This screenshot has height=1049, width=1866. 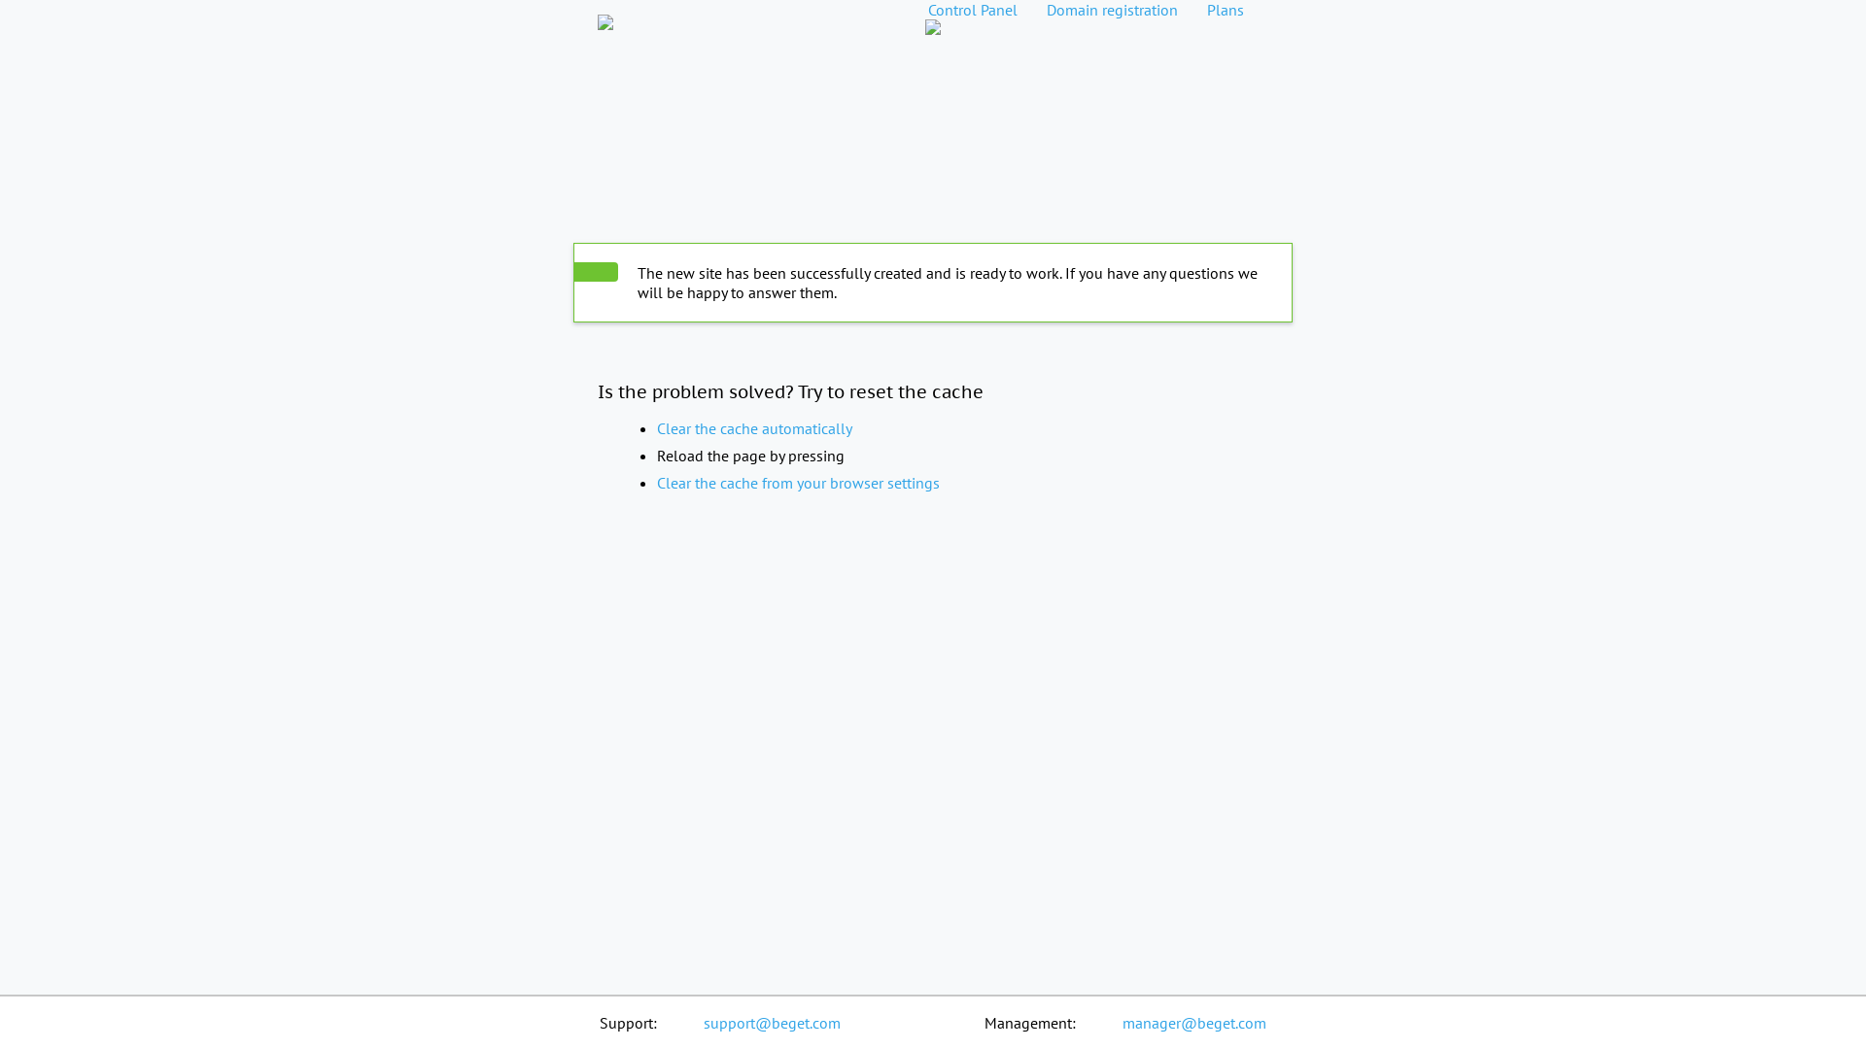 What do you see at coordinates (772, 1023) in the screenshot?
I see `support@beget.com` at bounding box center [772, 1023].